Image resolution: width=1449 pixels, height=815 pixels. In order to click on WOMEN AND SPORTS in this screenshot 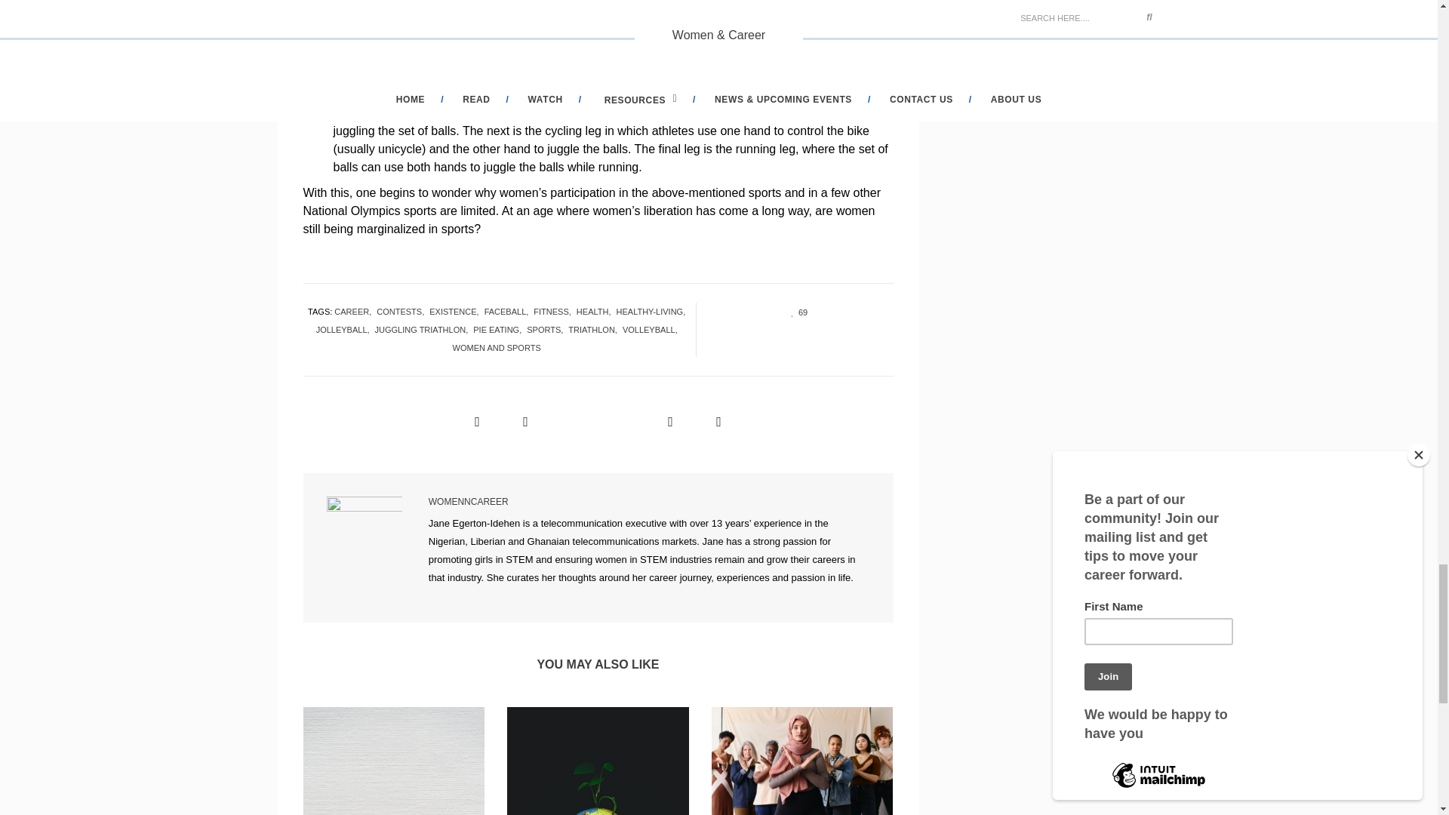, I will do `click(499, 348)`.